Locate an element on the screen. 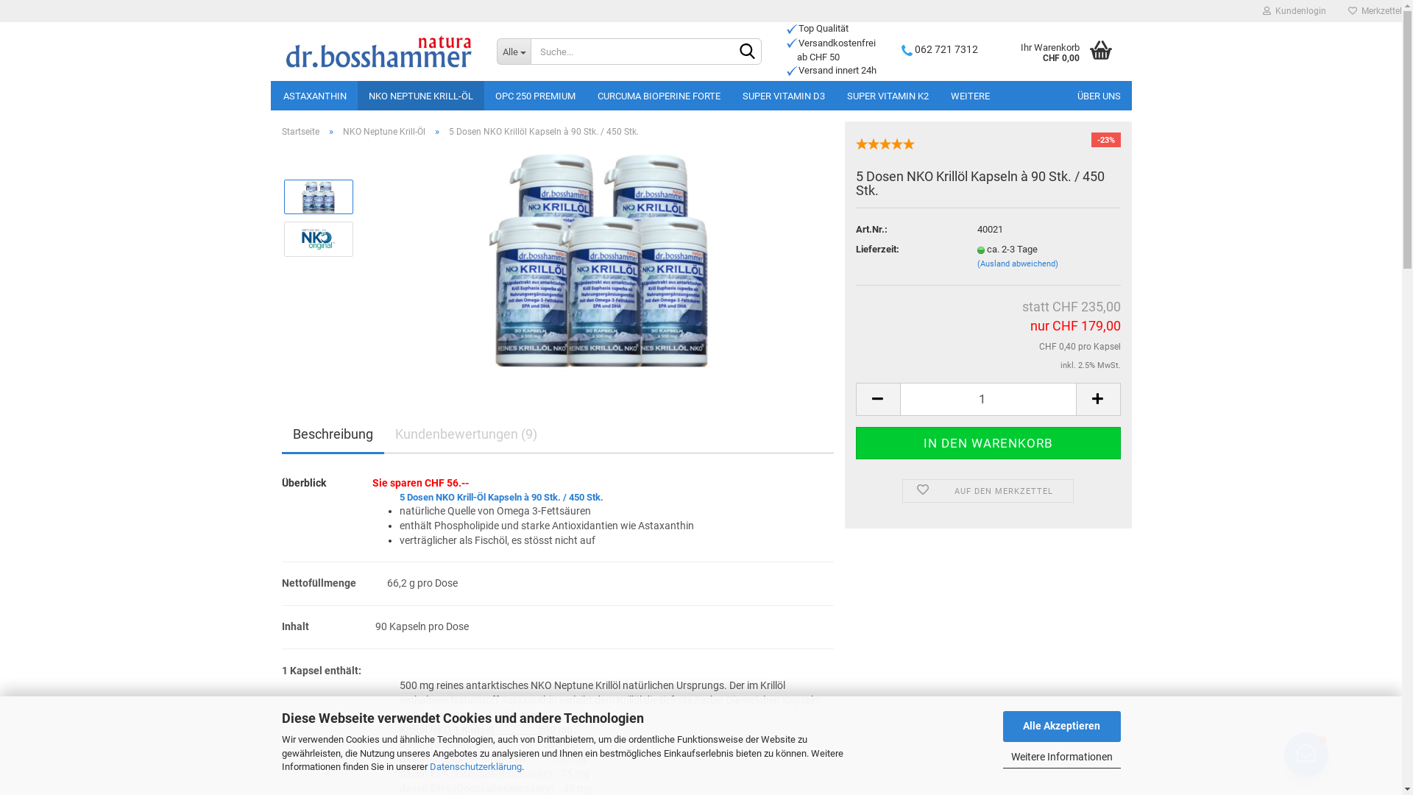  (Ausland abweichend) is located at coordinates (1018, 264).